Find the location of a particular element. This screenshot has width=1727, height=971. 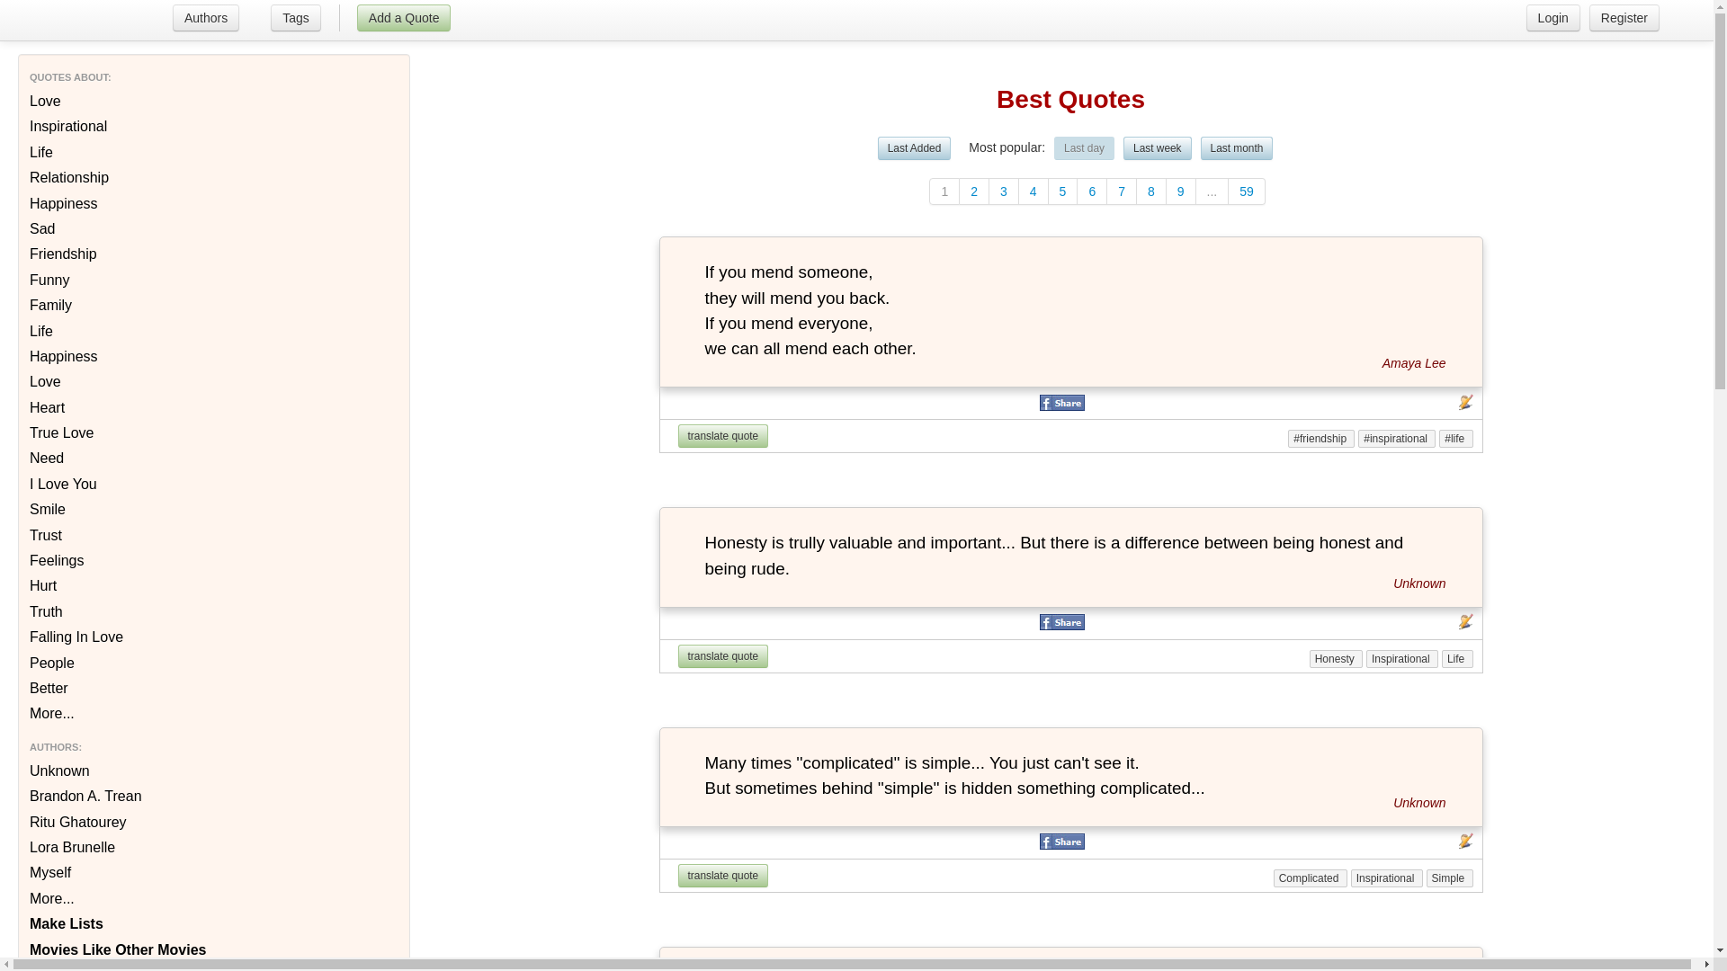

... is located at coordinates (1212, 192).